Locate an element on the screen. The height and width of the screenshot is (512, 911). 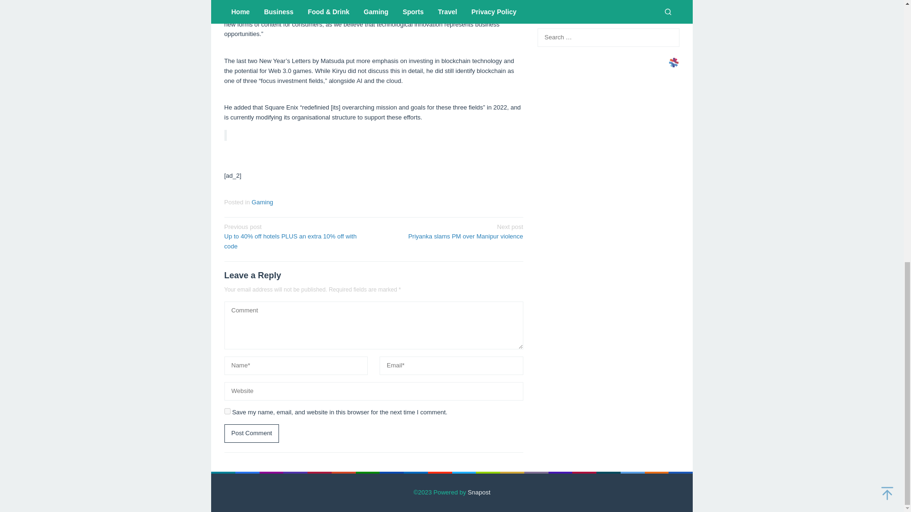
Gaming is located at coordinates (262, 202).